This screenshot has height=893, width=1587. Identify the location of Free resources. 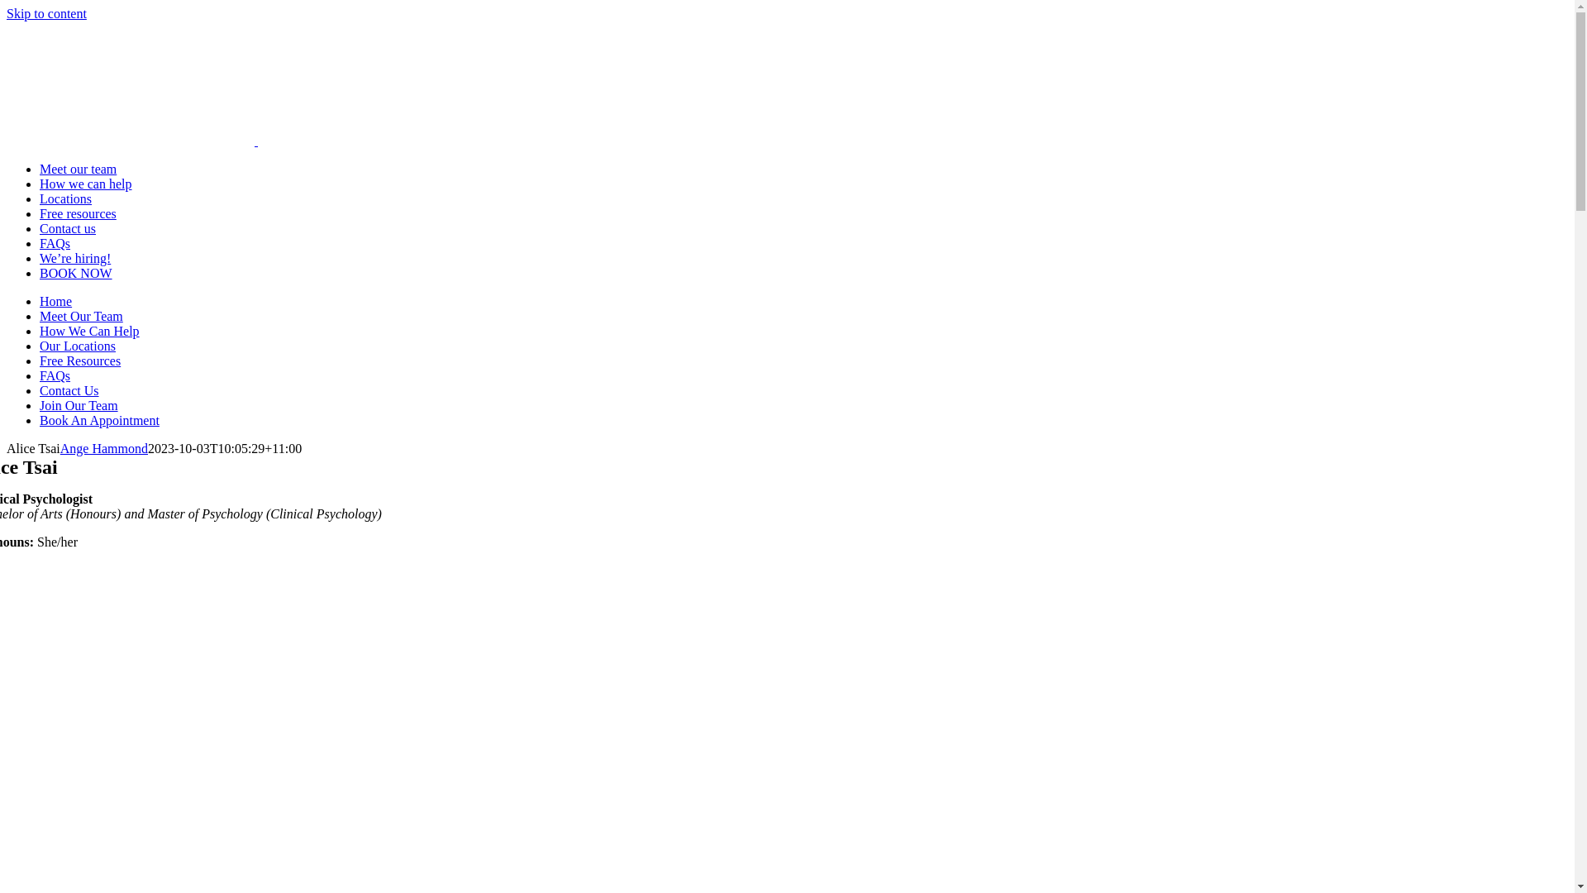
(78, 213).